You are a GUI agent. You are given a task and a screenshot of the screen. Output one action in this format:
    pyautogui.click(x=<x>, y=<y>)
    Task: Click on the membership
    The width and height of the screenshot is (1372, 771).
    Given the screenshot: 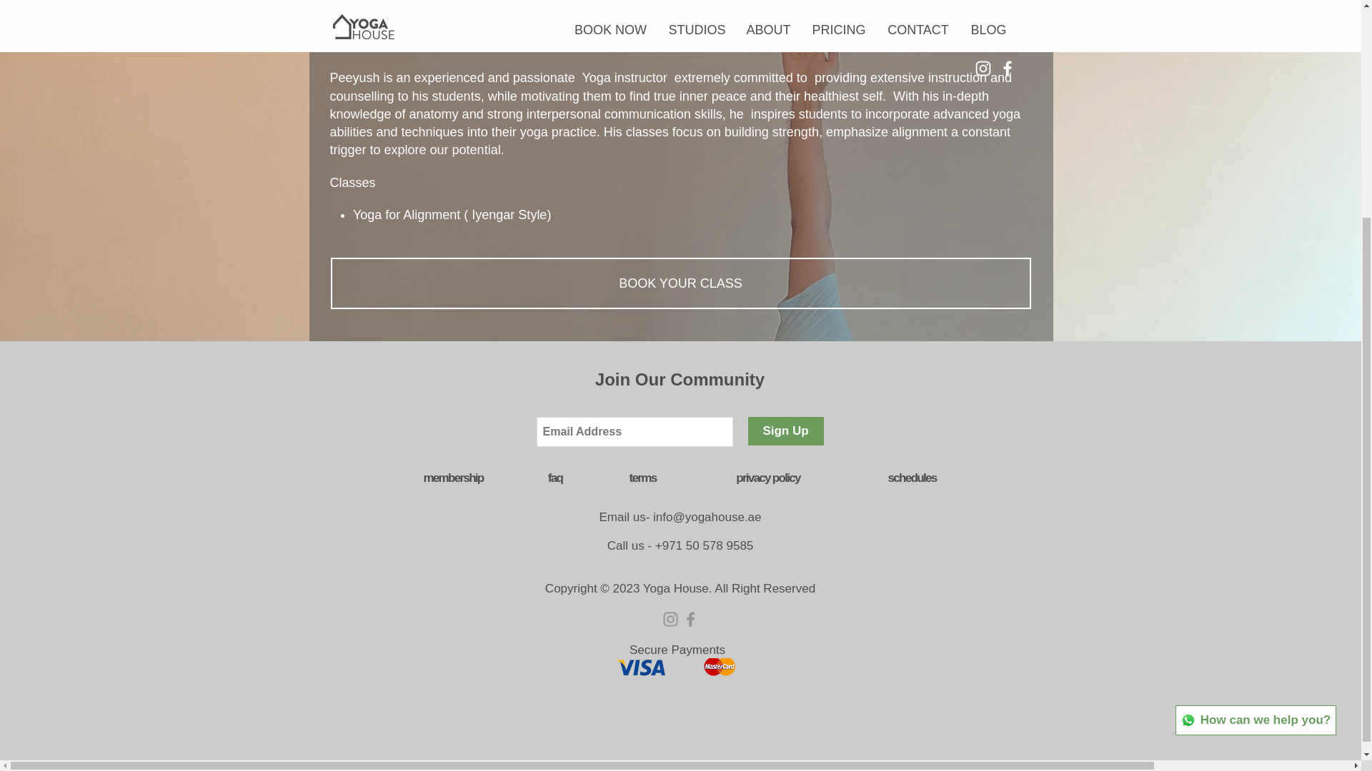 What is the action you would take?
    pyautogui.click(x=452, y=478)
    